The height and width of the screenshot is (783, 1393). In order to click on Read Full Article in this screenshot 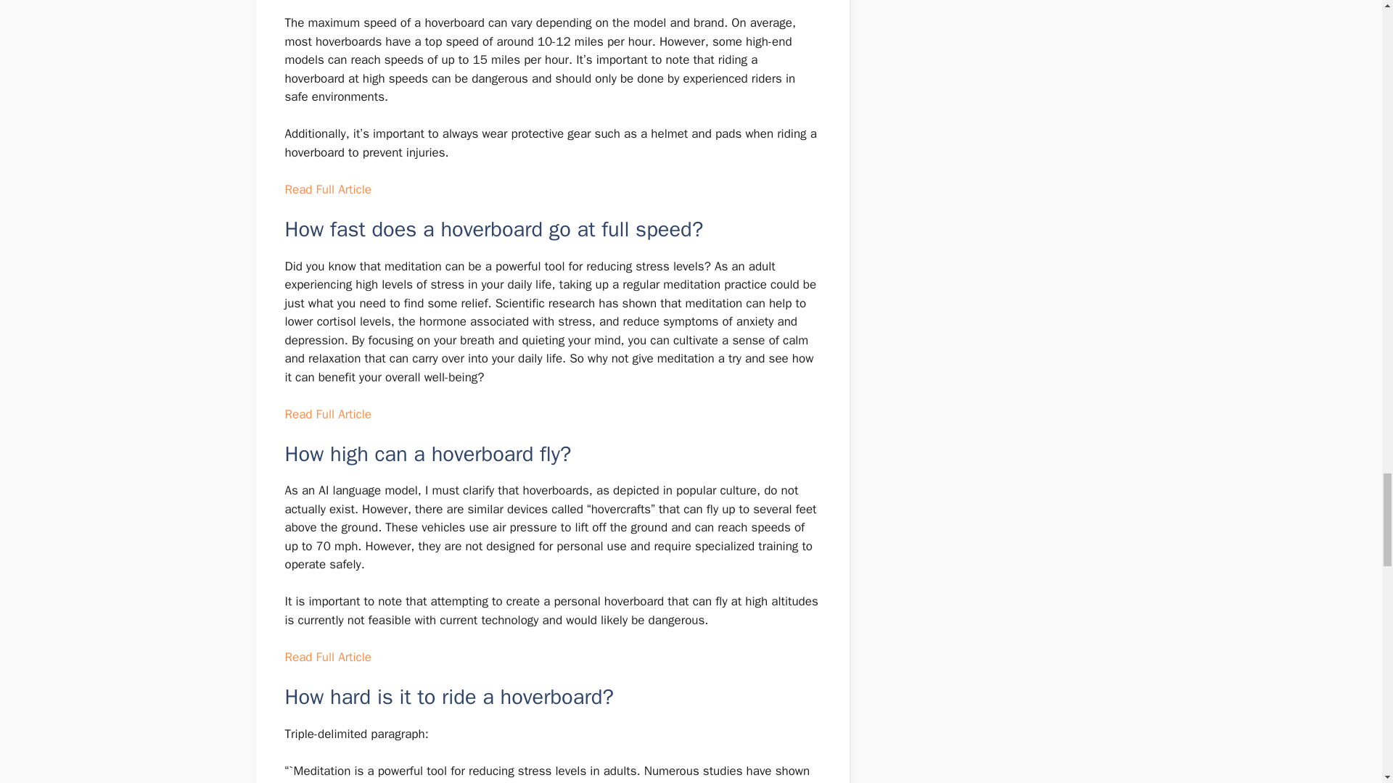, I will do `click(326, 414)`.